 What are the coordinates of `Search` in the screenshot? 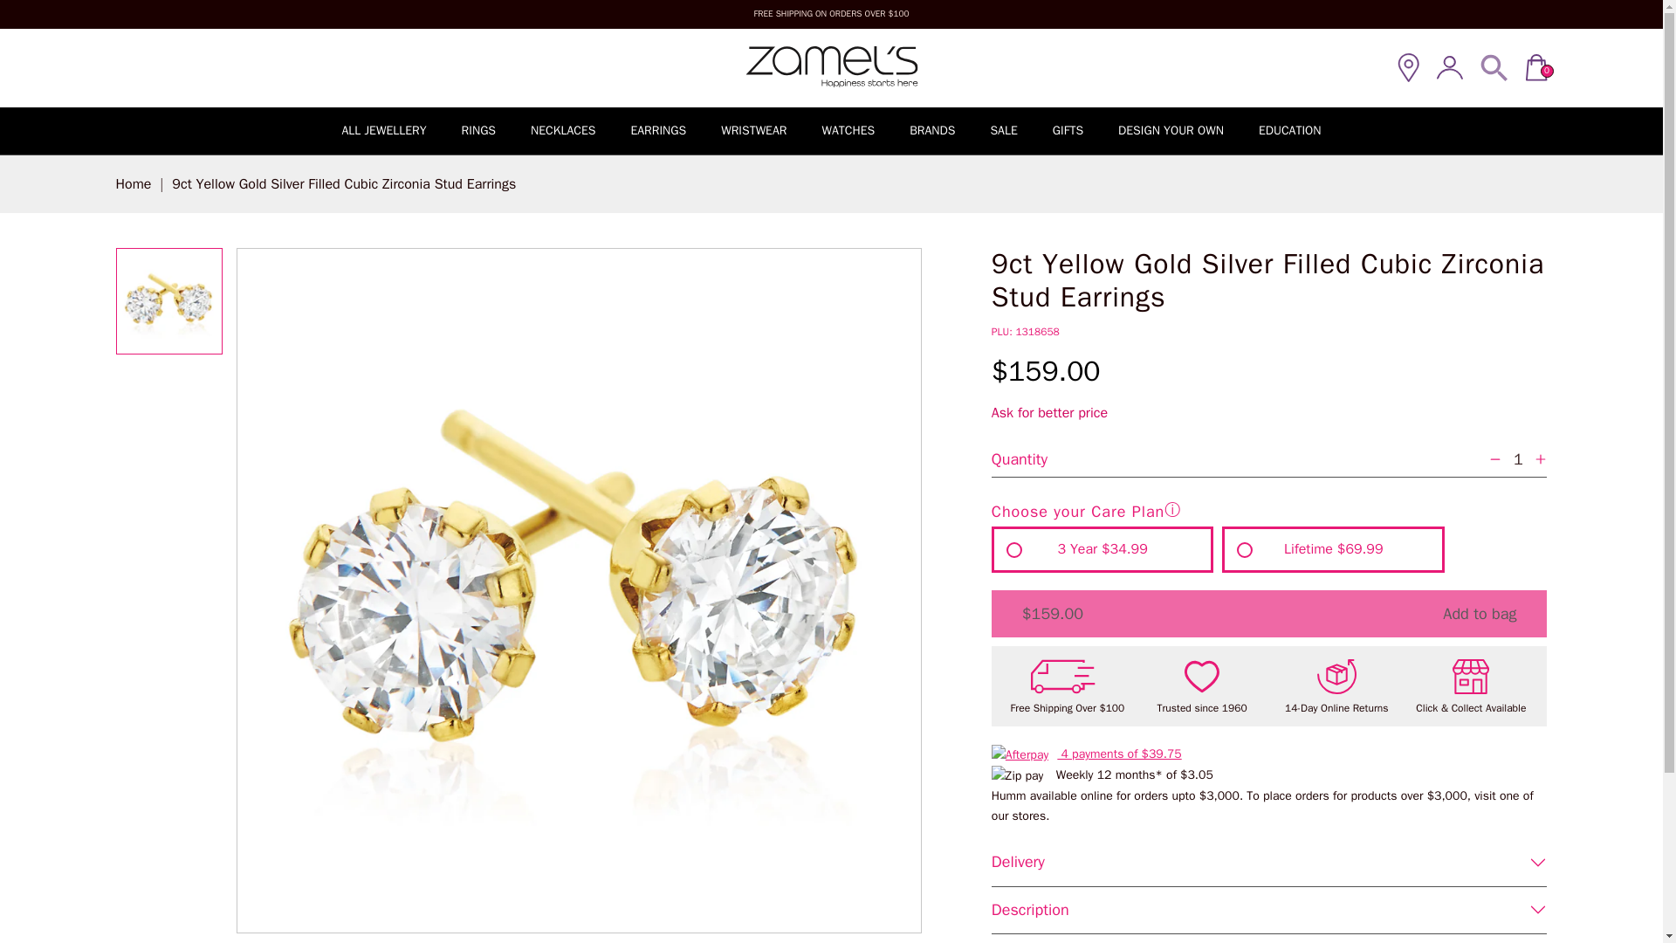 It's located at (1494, 67).